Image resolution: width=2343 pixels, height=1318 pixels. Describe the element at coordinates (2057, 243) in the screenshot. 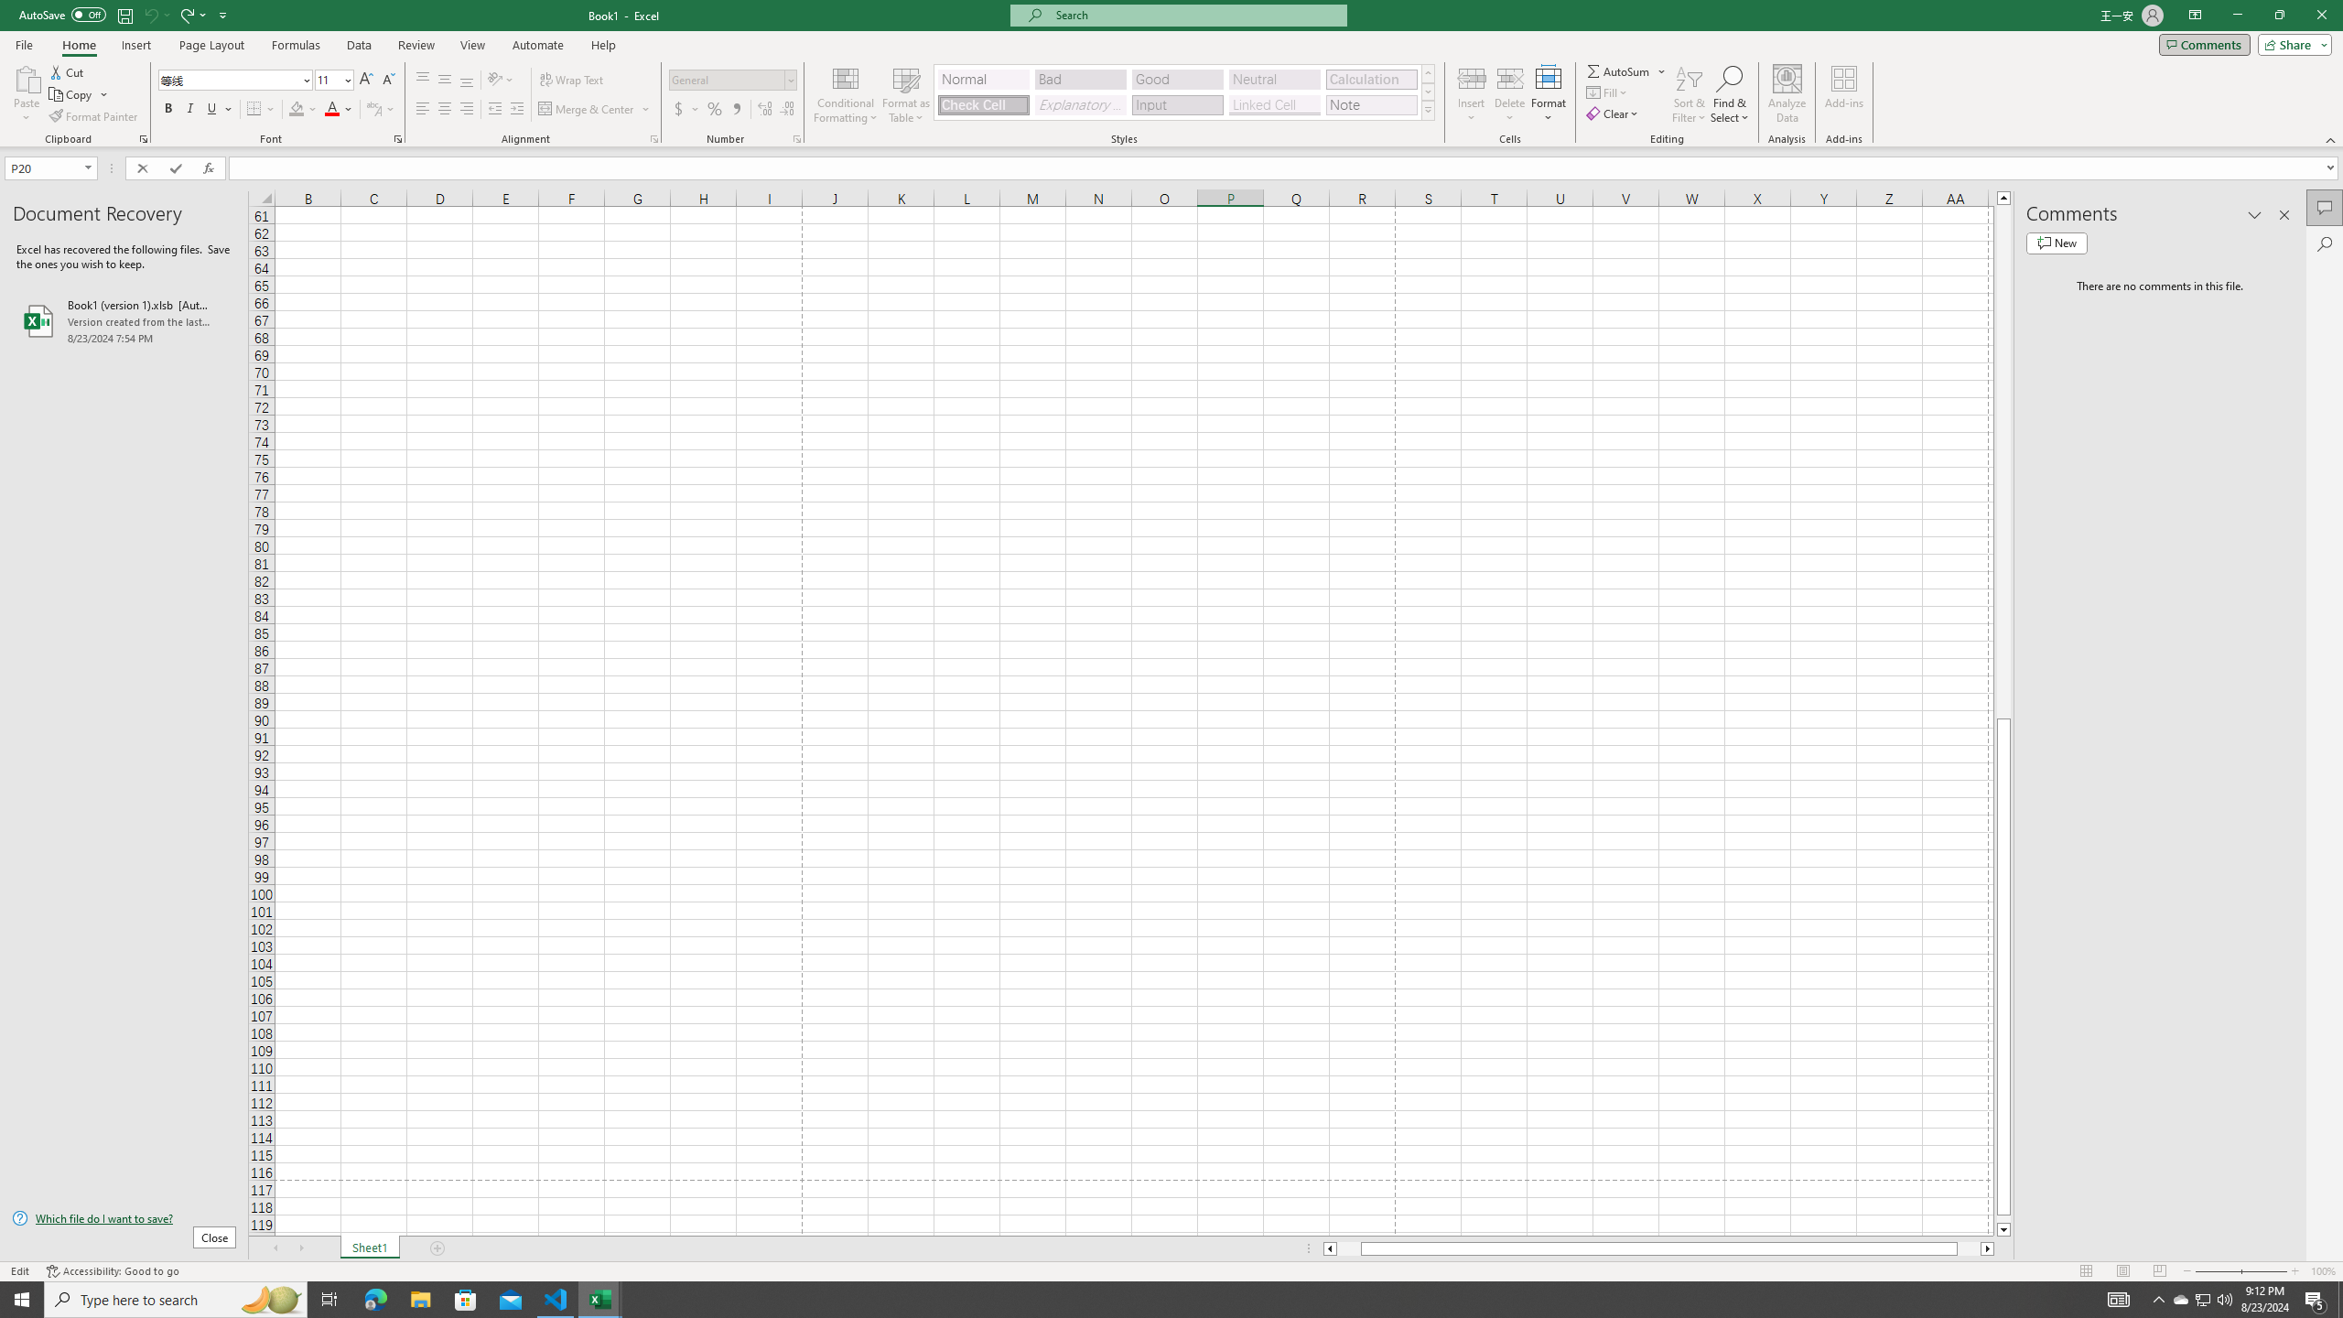

I see `New comment` at that location.